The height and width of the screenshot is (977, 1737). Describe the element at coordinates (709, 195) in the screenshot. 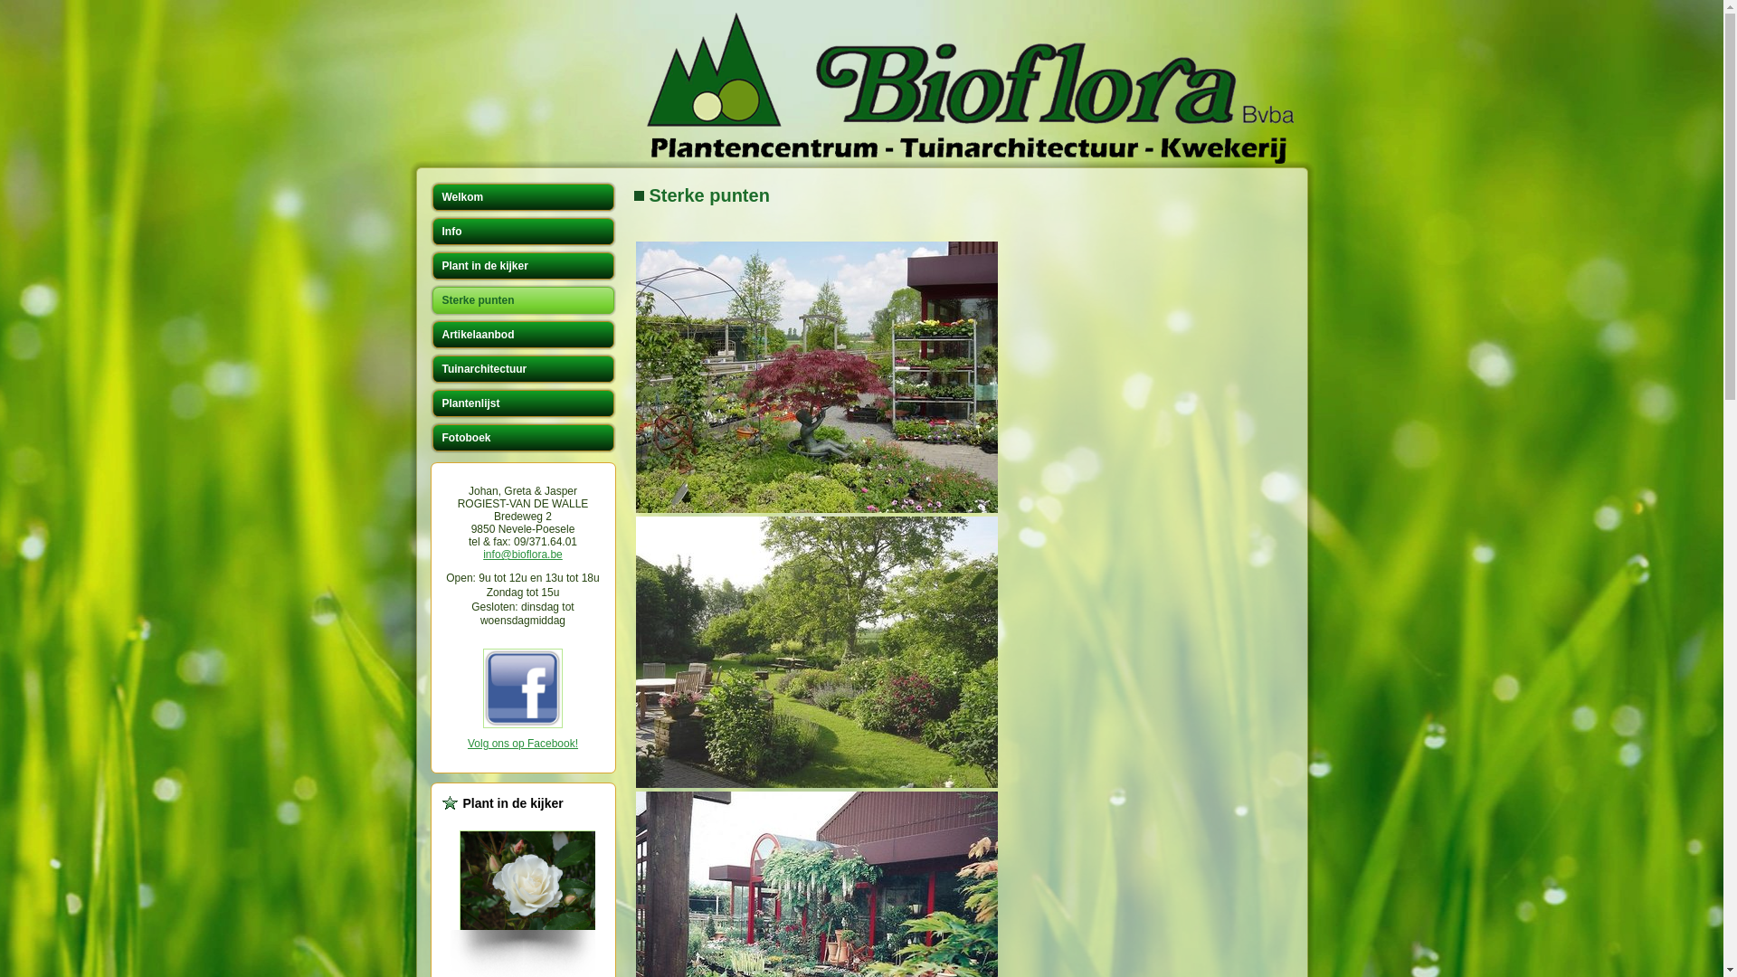

I see `Sterke punten` at that location.